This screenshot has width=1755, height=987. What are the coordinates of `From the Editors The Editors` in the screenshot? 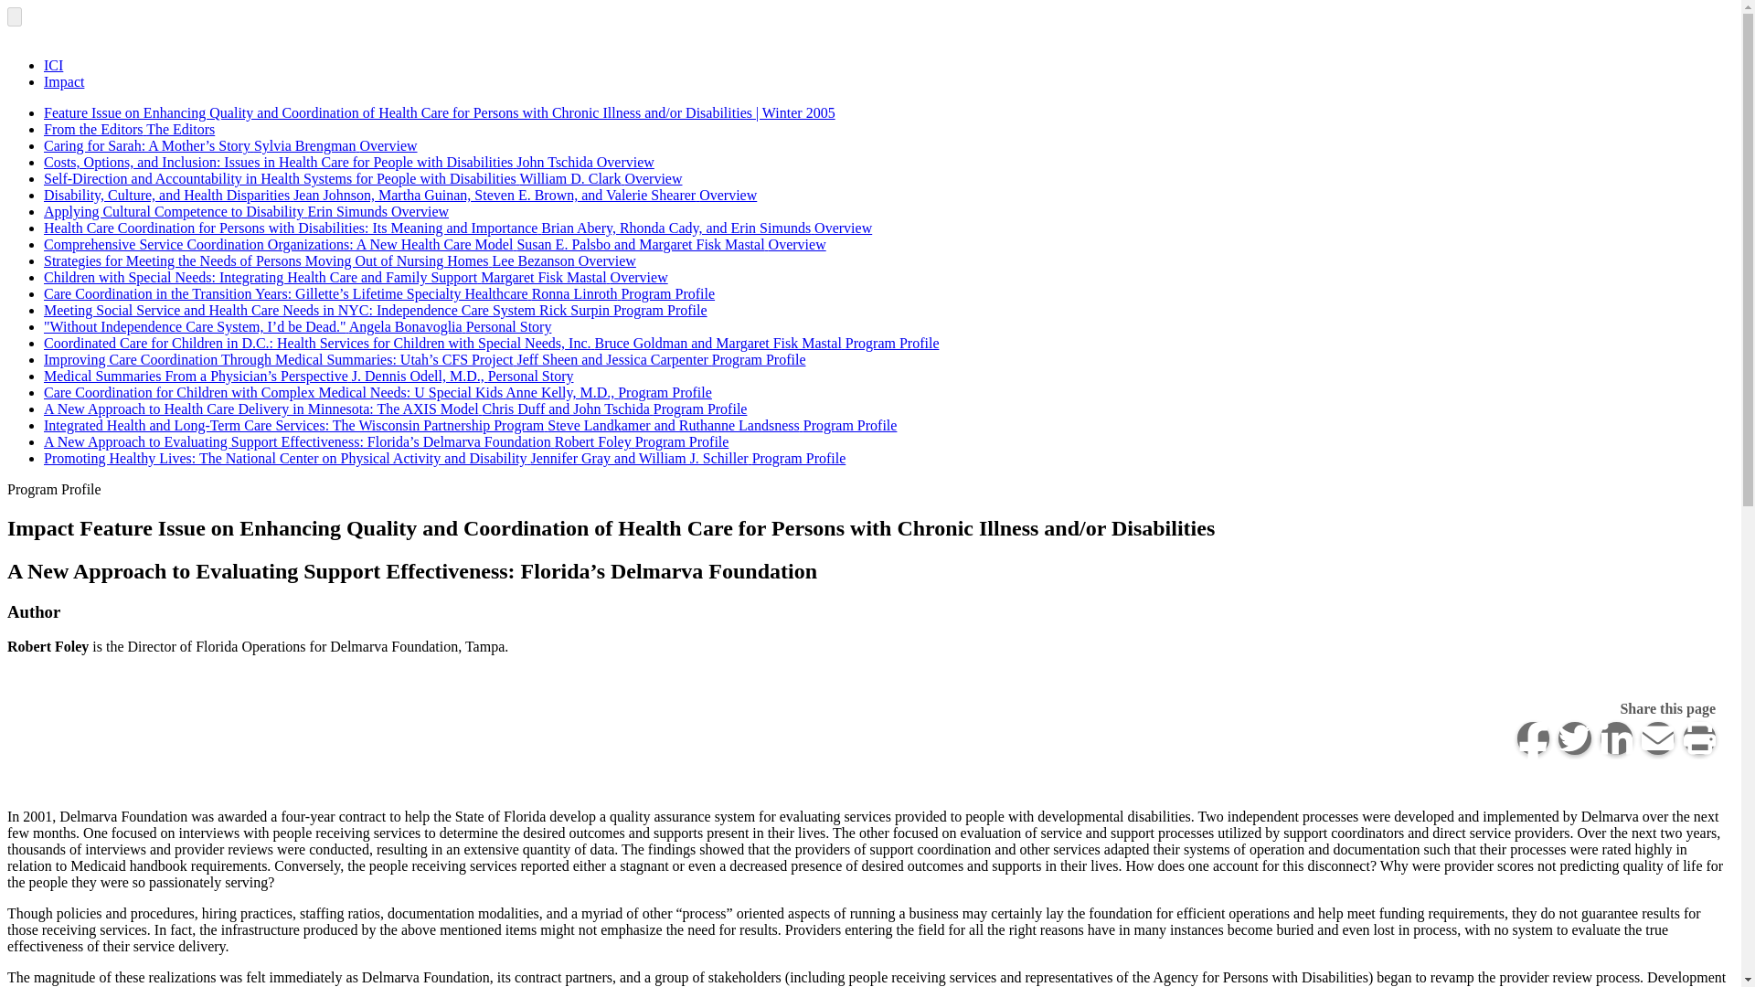 It's located at (129, 129).